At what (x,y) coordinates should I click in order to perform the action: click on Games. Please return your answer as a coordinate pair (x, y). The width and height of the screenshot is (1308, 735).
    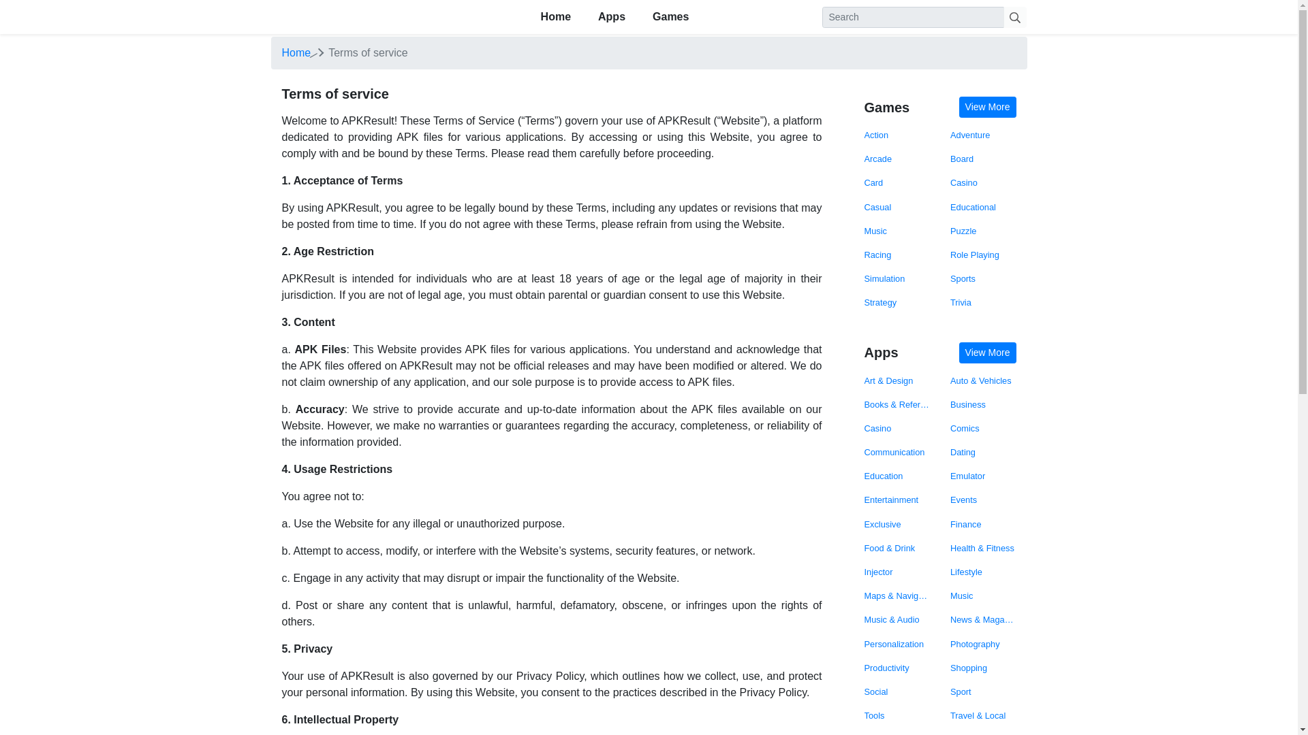
    Looking at the image, I should click on (670, 17).